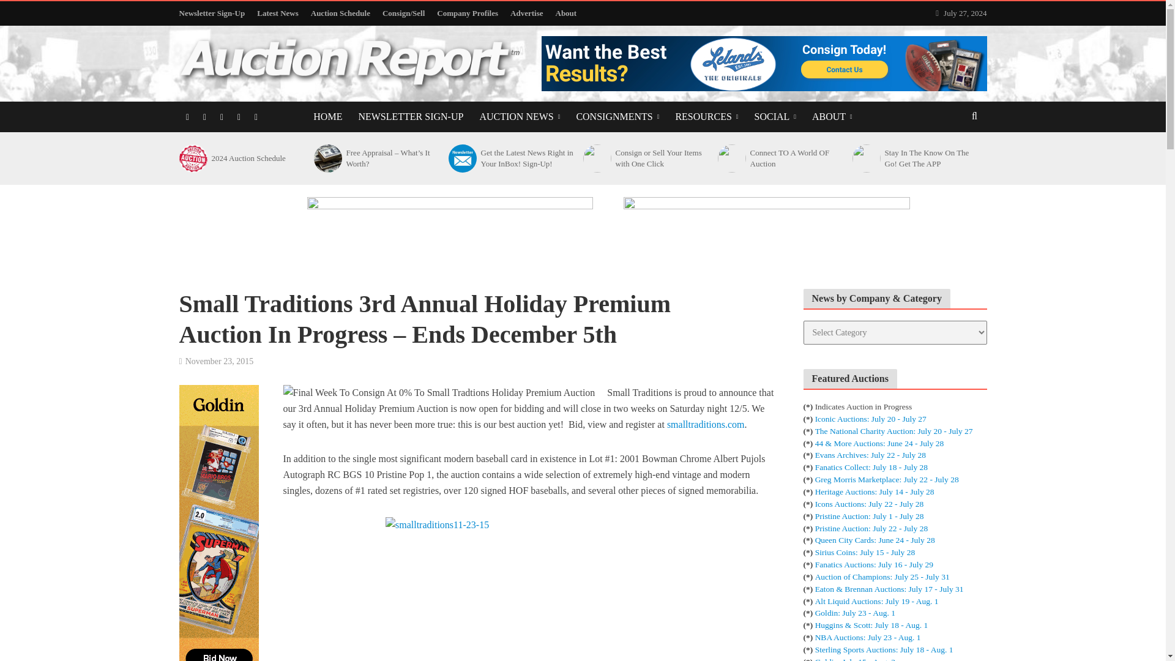 This screenshot has width=1175, height=661. Describe the element at coordinates (191, 158) in the screenshot. I see `2024 Auction Schedule` at that location.